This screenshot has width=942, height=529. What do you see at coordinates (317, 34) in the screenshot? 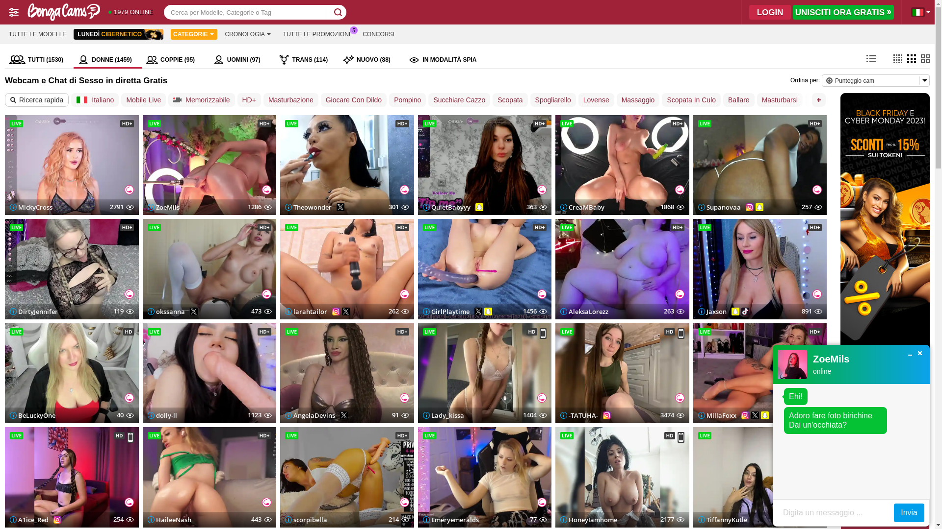
I see `TUTTE LE PROMOZIONI` at bounding box center [317, 34].